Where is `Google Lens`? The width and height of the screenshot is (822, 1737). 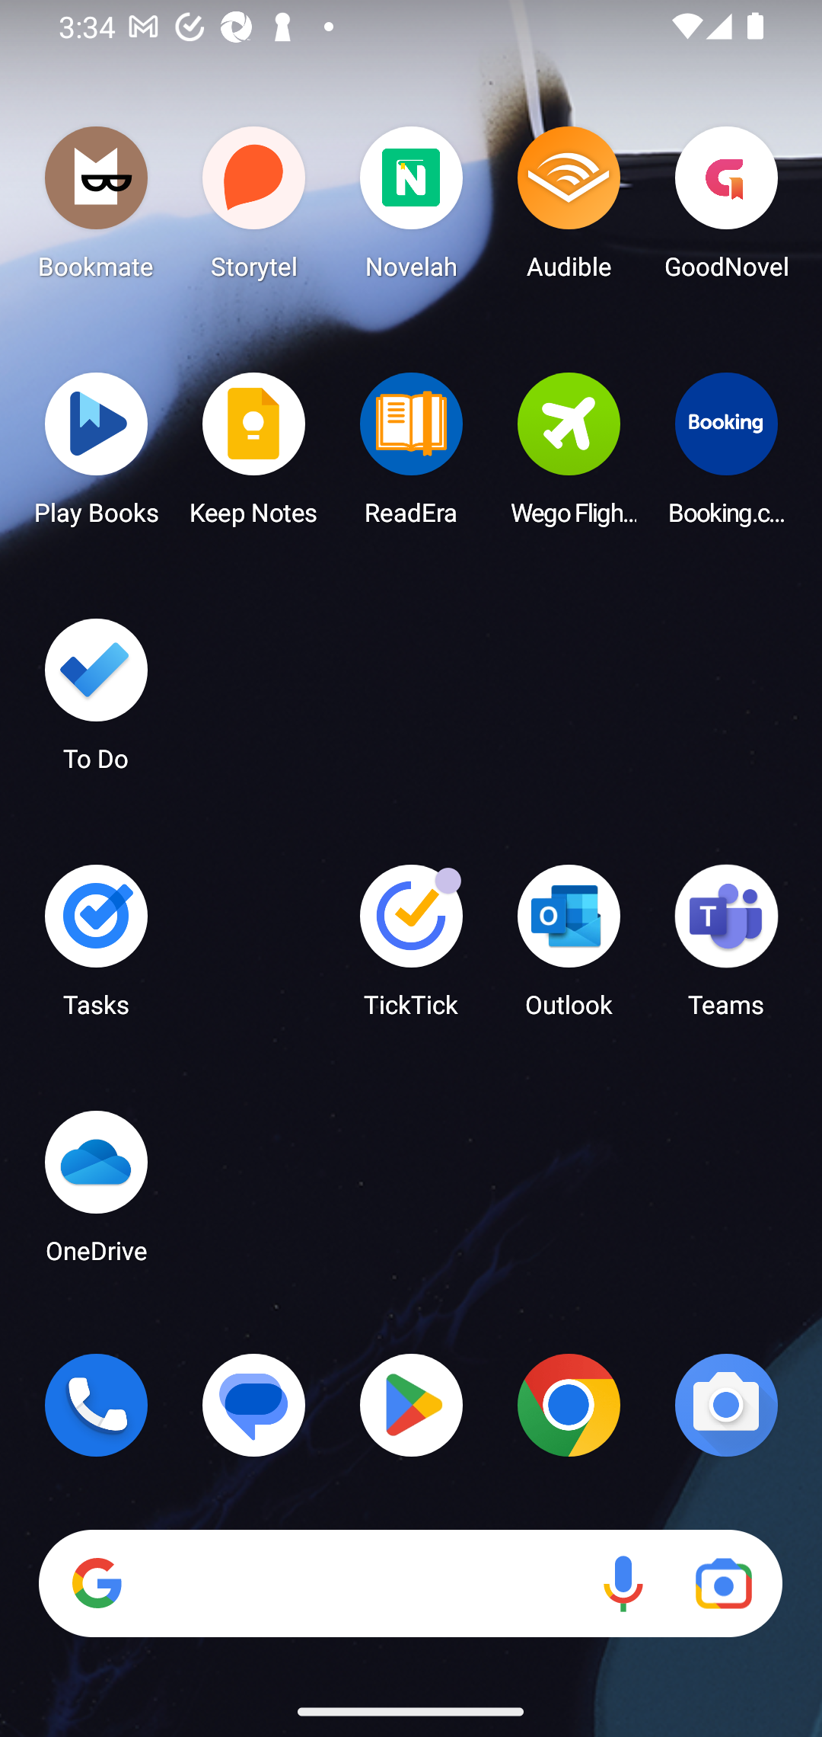
Google Lens is located at coordinates (723, 1584).